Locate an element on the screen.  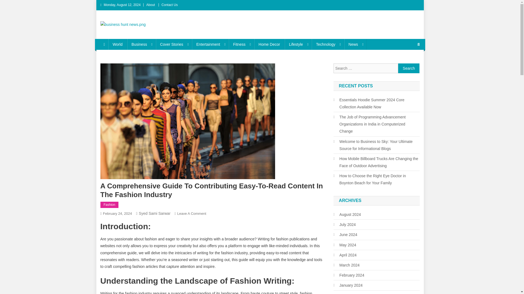
Fitness is located at coordinates (241, 44).